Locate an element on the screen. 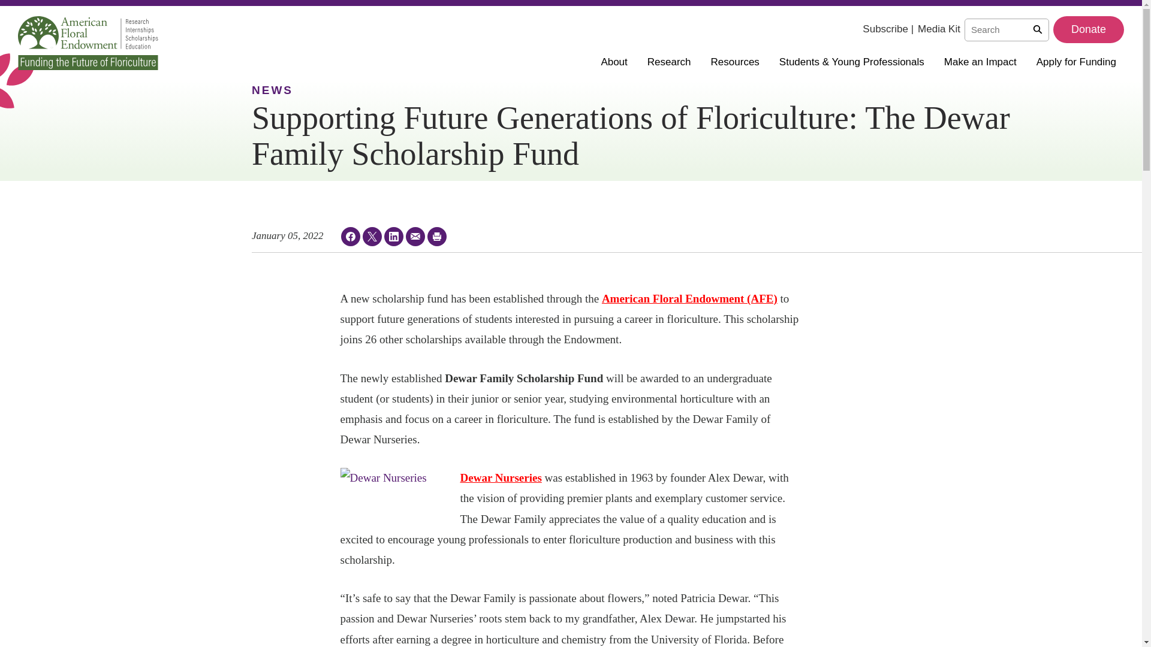  homepage is located at coordinates (88, 43).